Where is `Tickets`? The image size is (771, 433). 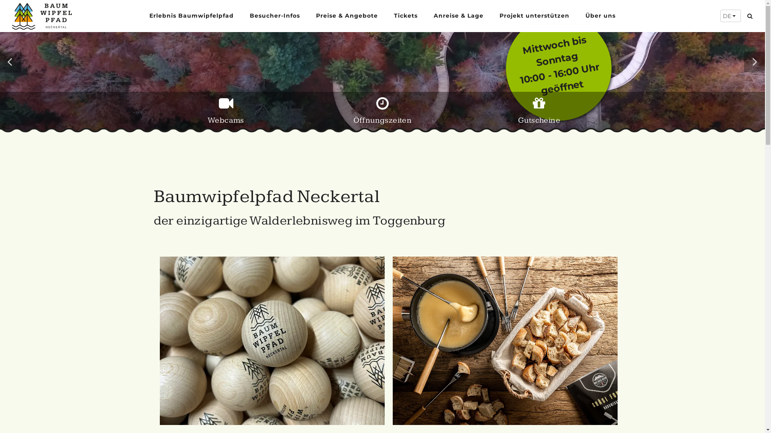
Tickets is located at coordinates (406, 15).